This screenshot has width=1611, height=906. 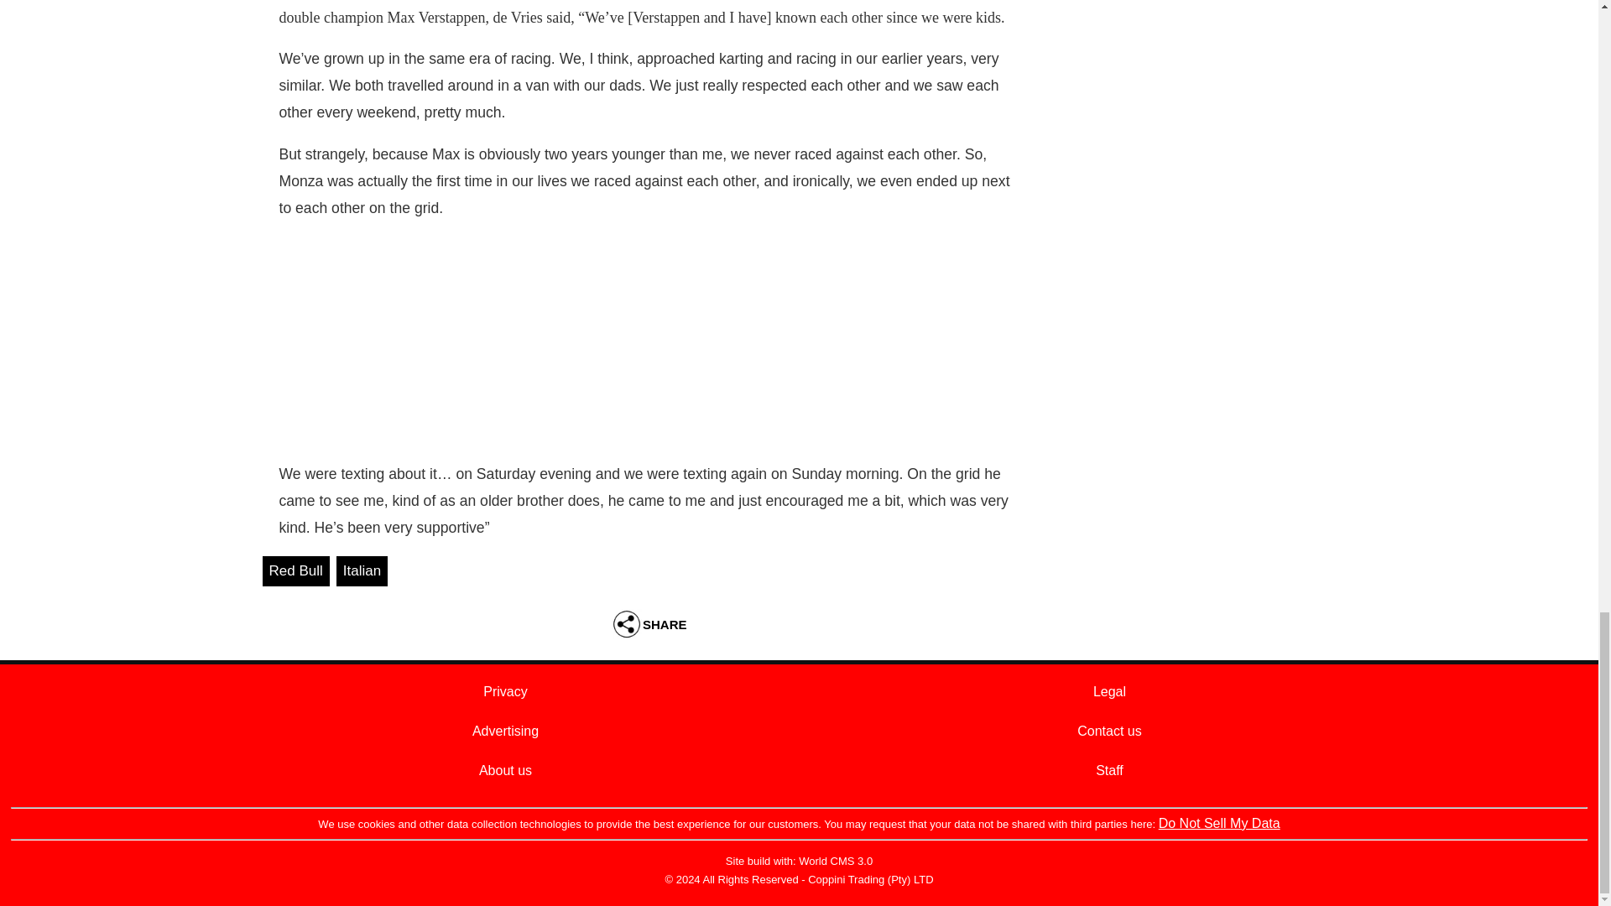 What do you see at coordinates (1109, 691) in the screenshot?
I see `Legal` at bounding box center [1109, 691].